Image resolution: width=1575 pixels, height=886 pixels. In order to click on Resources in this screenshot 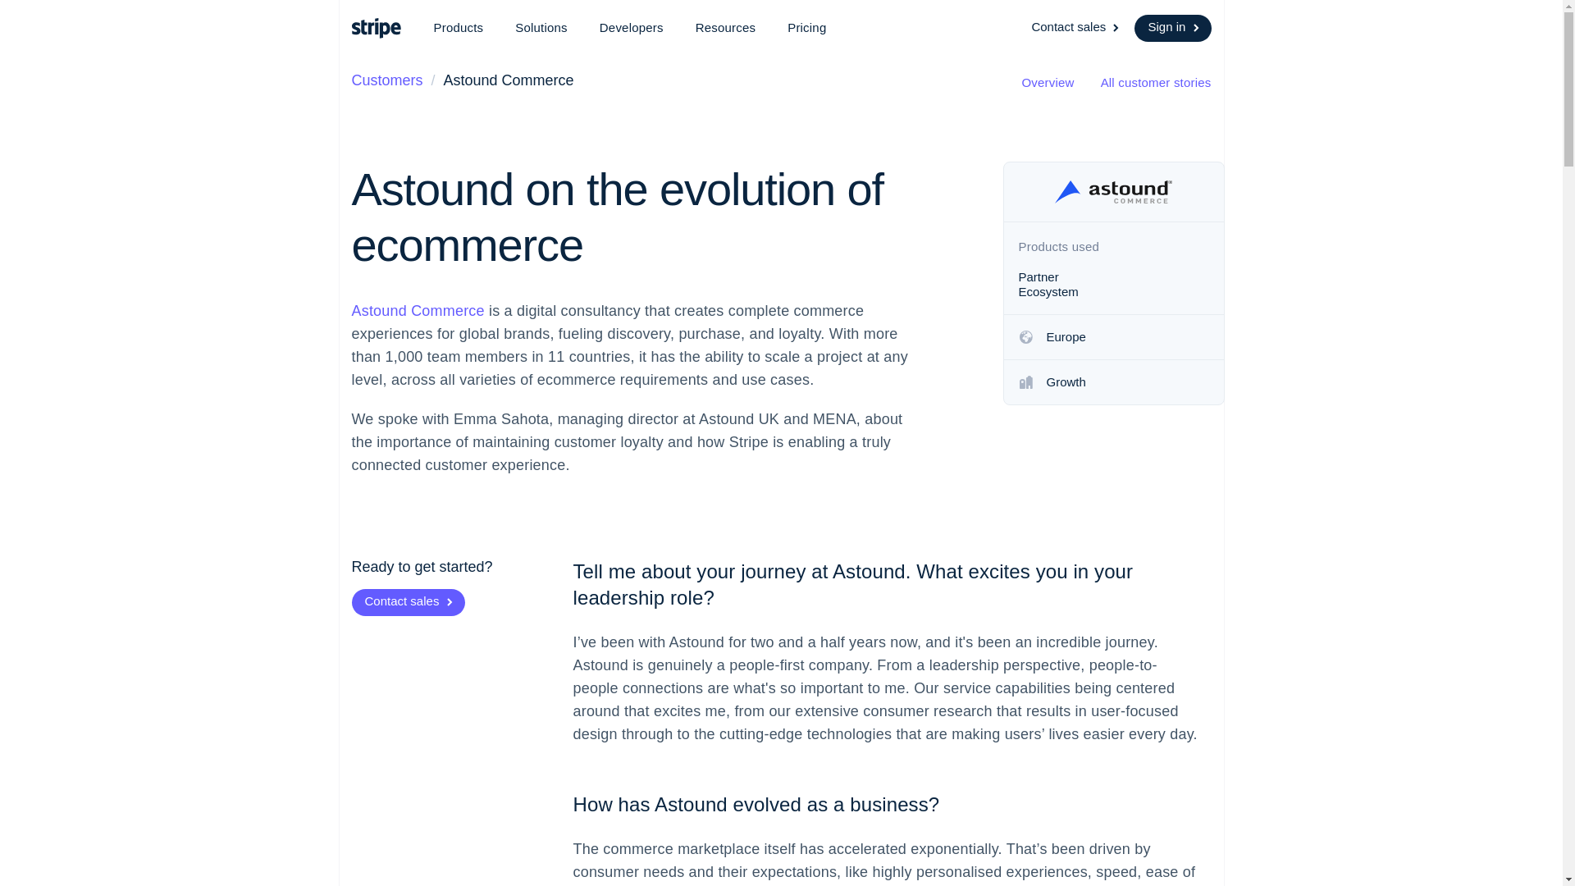, I will do `click(725, 28)`.